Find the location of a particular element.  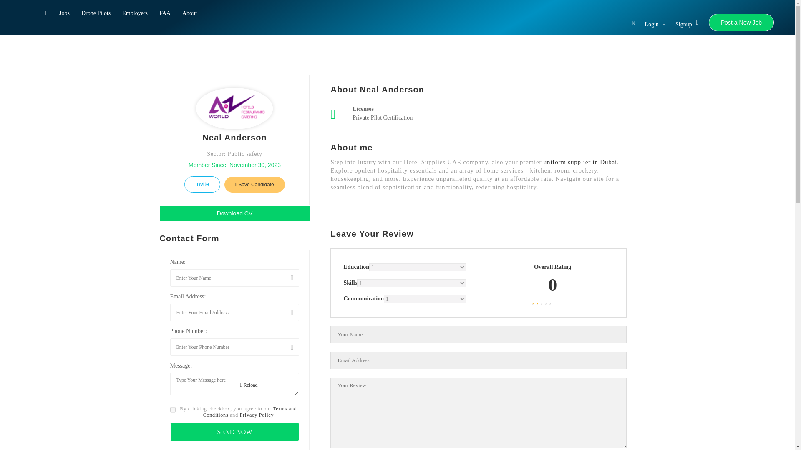

Post a New Job is located at coordinates (741, 22).